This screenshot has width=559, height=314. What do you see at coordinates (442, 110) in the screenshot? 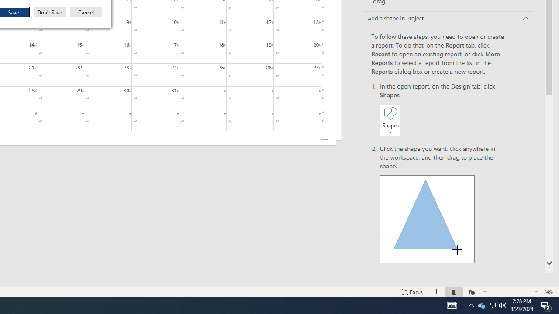
I see `In the open report, on the Design tab, click Shapes.` at bounding box center [442, 110].